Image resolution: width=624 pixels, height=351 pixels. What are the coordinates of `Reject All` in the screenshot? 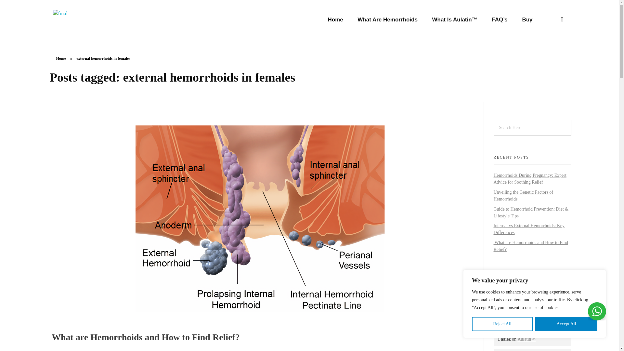 It's located at (502, 324).